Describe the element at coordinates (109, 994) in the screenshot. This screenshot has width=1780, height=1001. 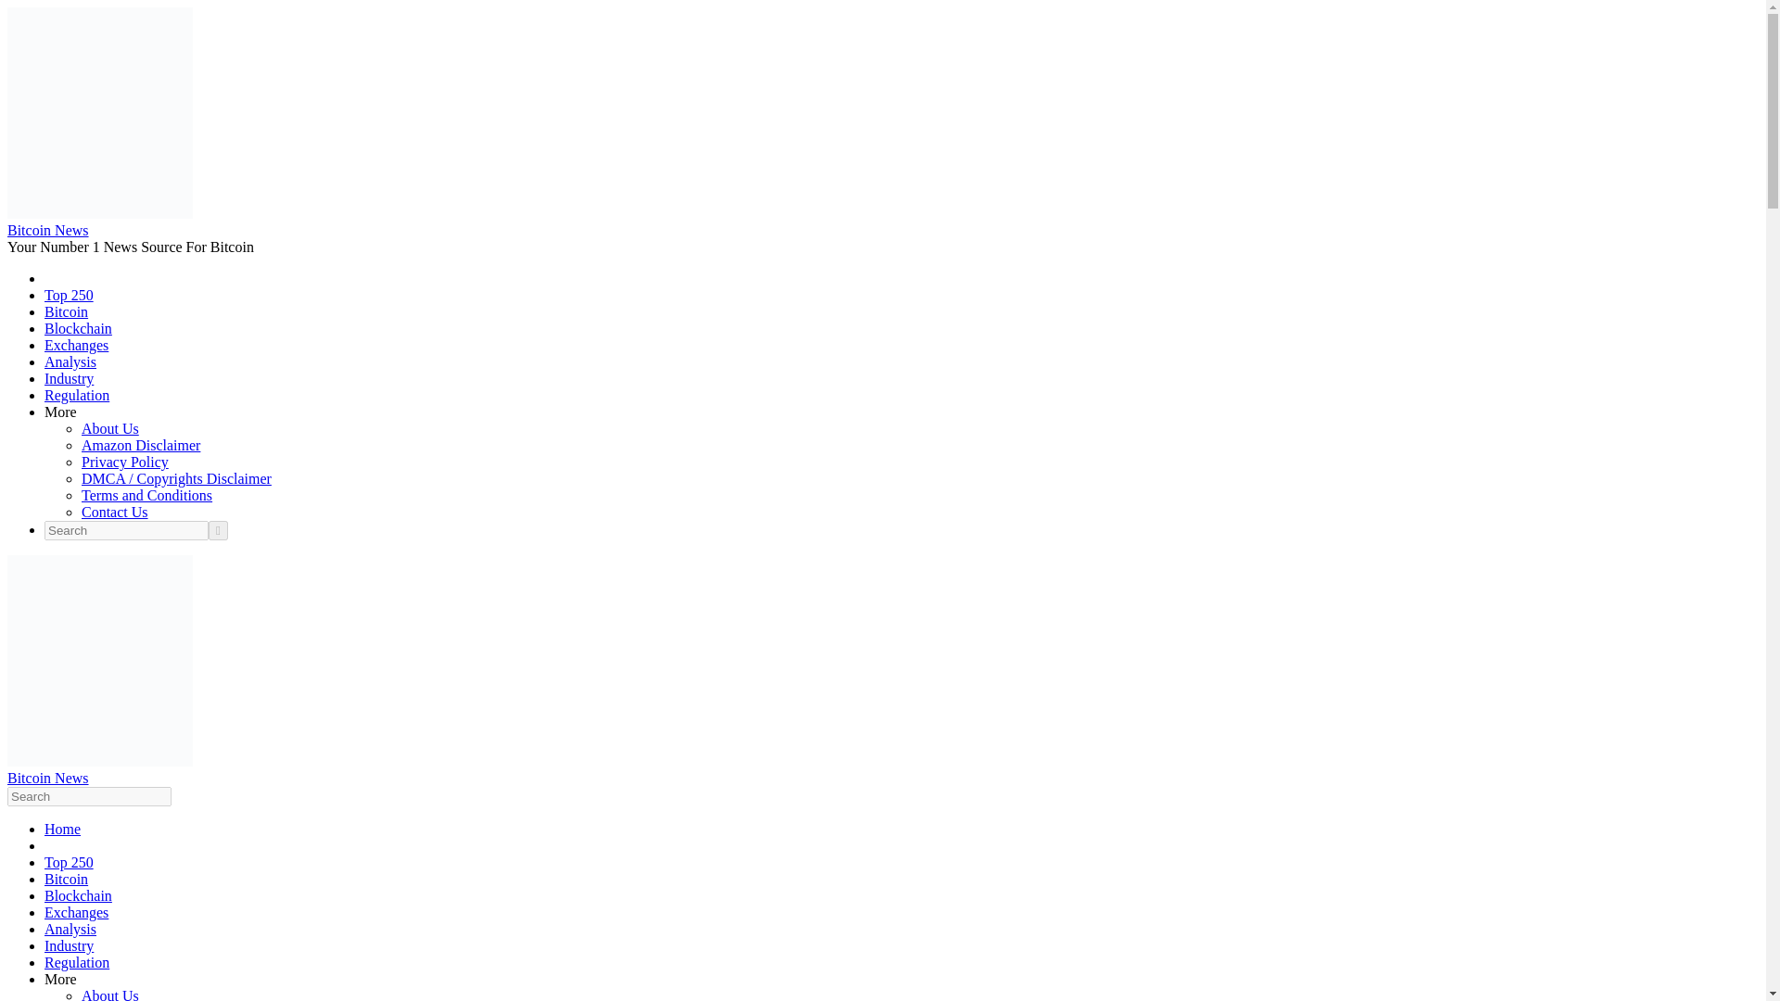
I see `About Us` at that location.